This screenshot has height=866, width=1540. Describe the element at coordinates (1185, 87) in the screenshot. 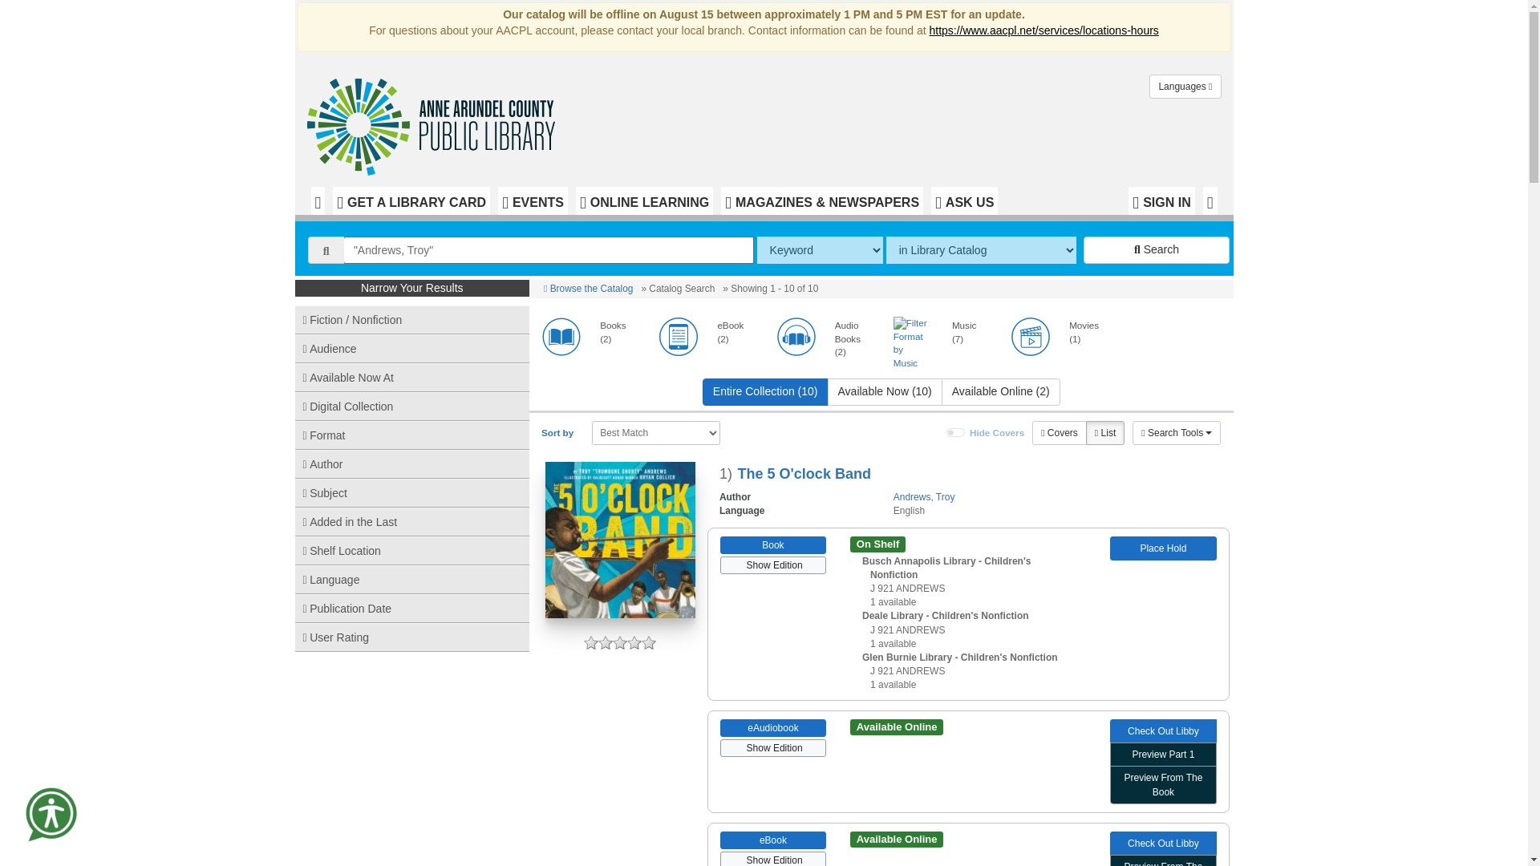

I see `Languages ` at that location.